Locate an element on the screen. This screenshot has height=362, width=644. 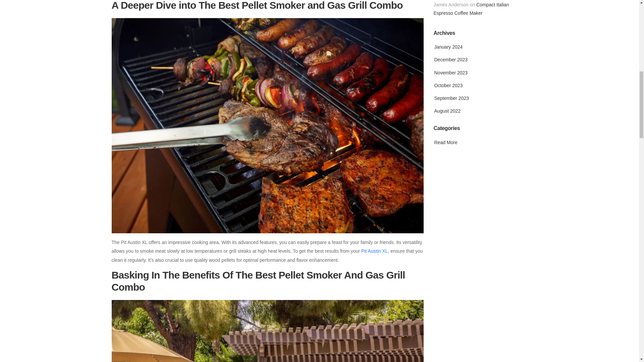
September 2023 is located at coordinates (451, 98).